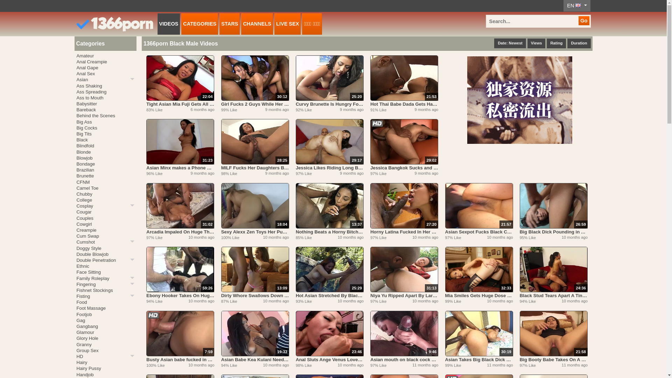 The width and height of the screenshot is (672, 378). What do you see at coordinates (105, 110) in the screenshot?
I see `Bareback` at bounding box center [105, 110].